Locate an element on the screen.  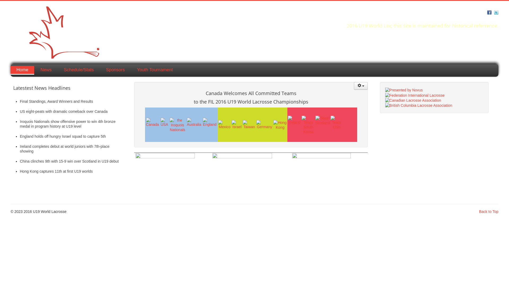
China is located at coordinates (337, 122).